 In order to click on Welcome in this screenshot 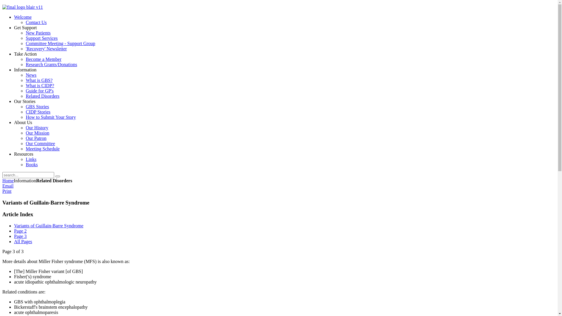, I will do `click(23, 17)`.